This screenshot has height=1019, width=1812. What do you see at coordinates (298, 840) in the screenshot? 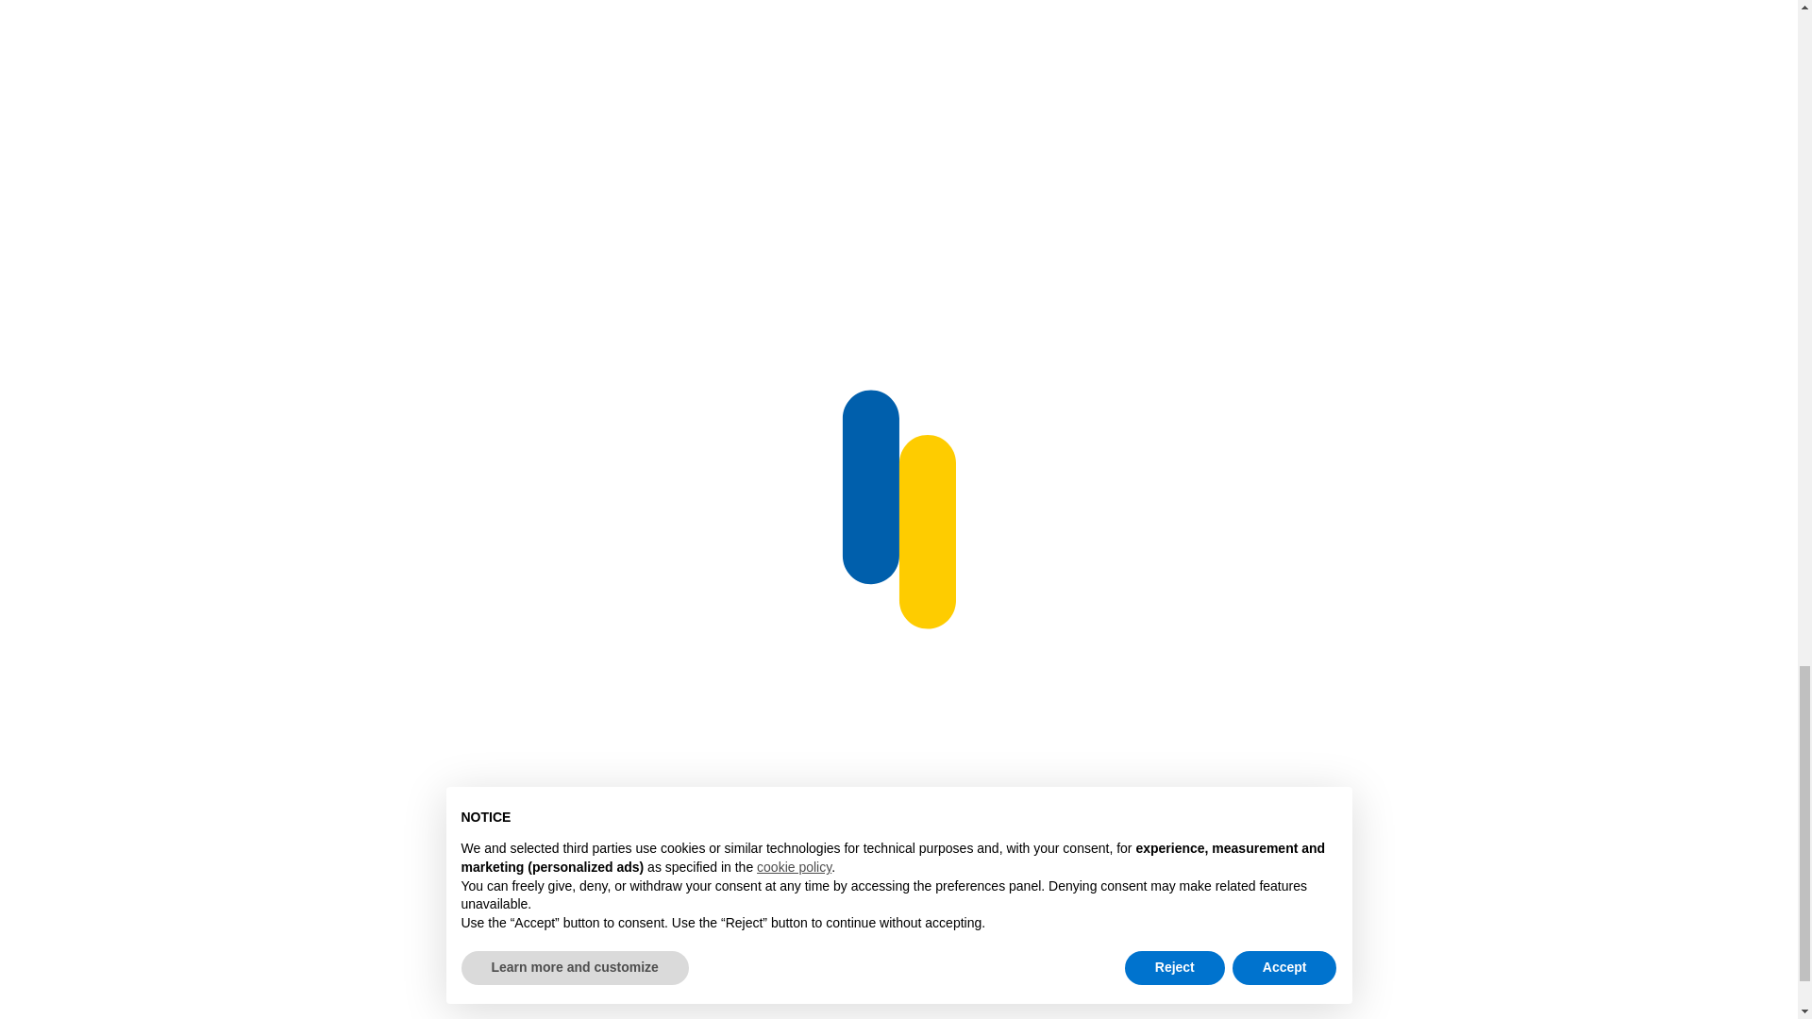
I see `I accept terms and conditions for data processing` at bounding box center [298, 840].